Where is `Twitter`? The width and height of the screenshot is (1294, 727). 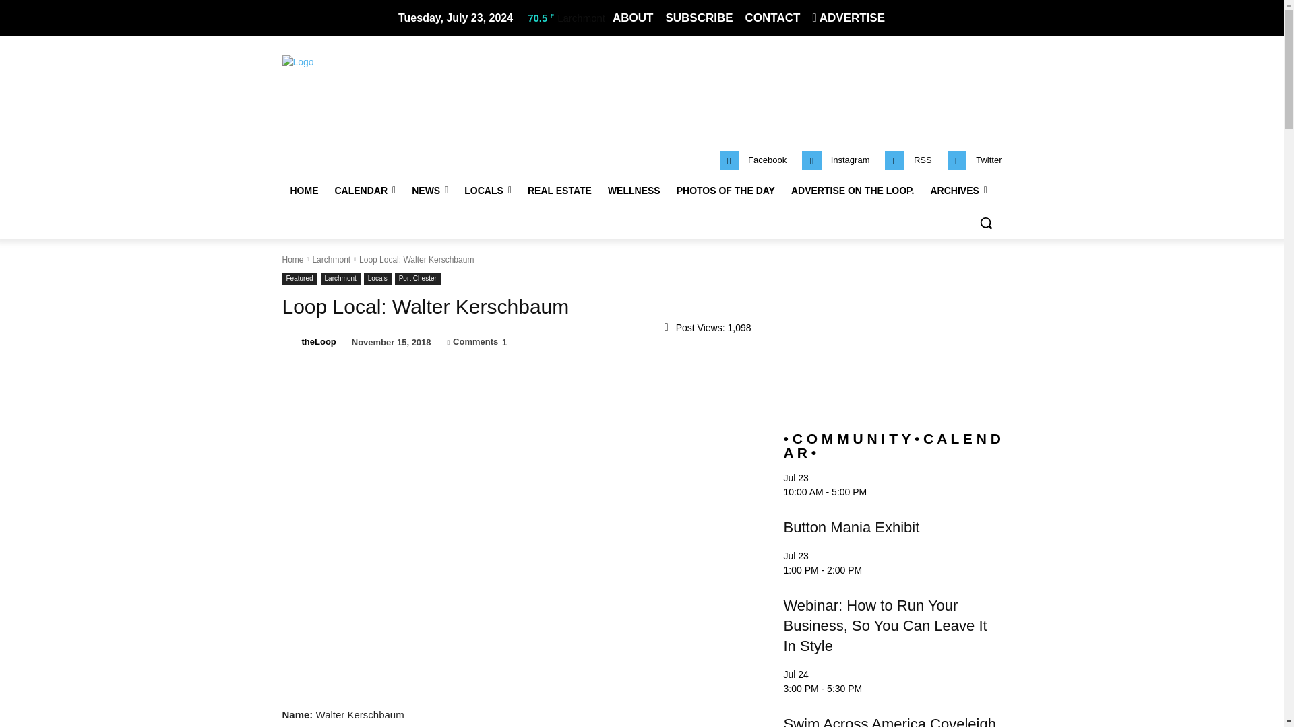
Twitter is located at coordinates (988, 160).